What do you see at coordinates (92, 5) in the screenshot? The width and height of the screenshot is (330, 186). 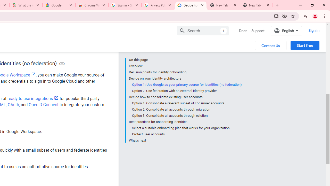 I see `Chrome Web Store - Color themes by Chrome` at bounding box center [92, 5].